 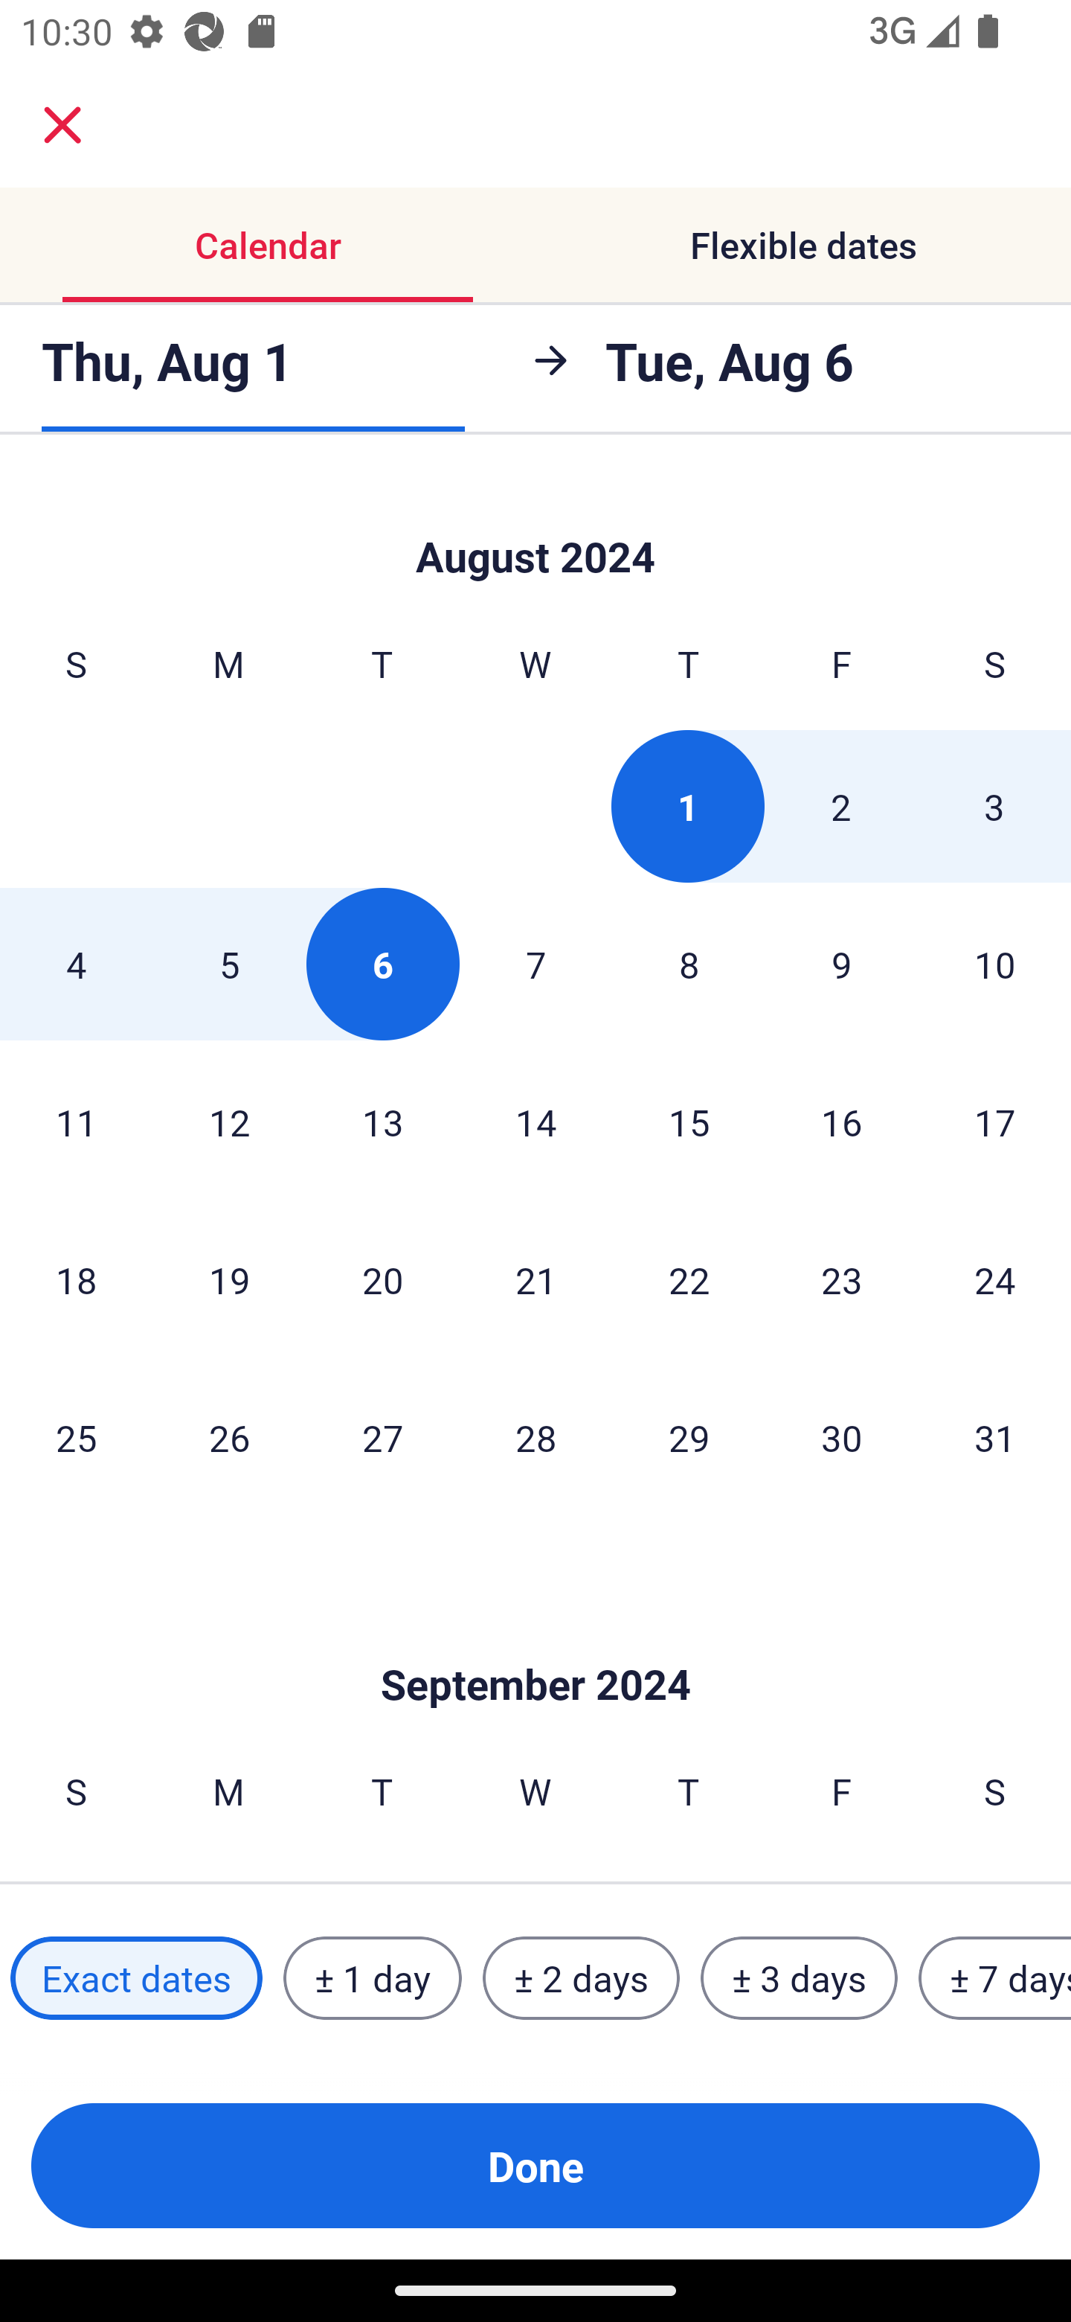 What do you see at coordinates (995, 1978) in the screenshot?
I see `± 7 days` at bounding box center [995, 1978].